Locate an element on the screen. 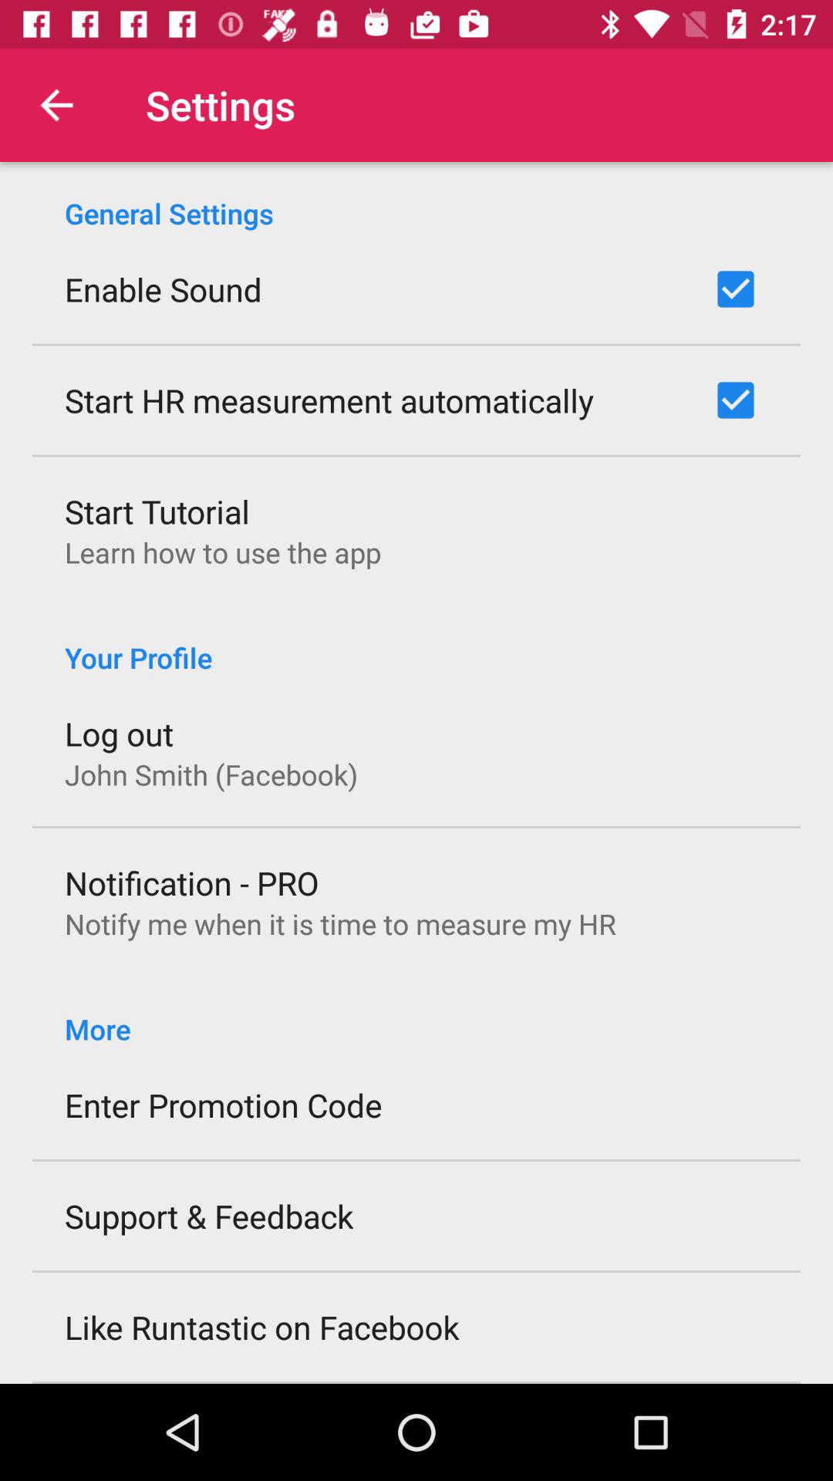 The width and height of the screenshot is (833, 1481). select the icon below enter promotion code icon is located at coordinates (209, 1216).